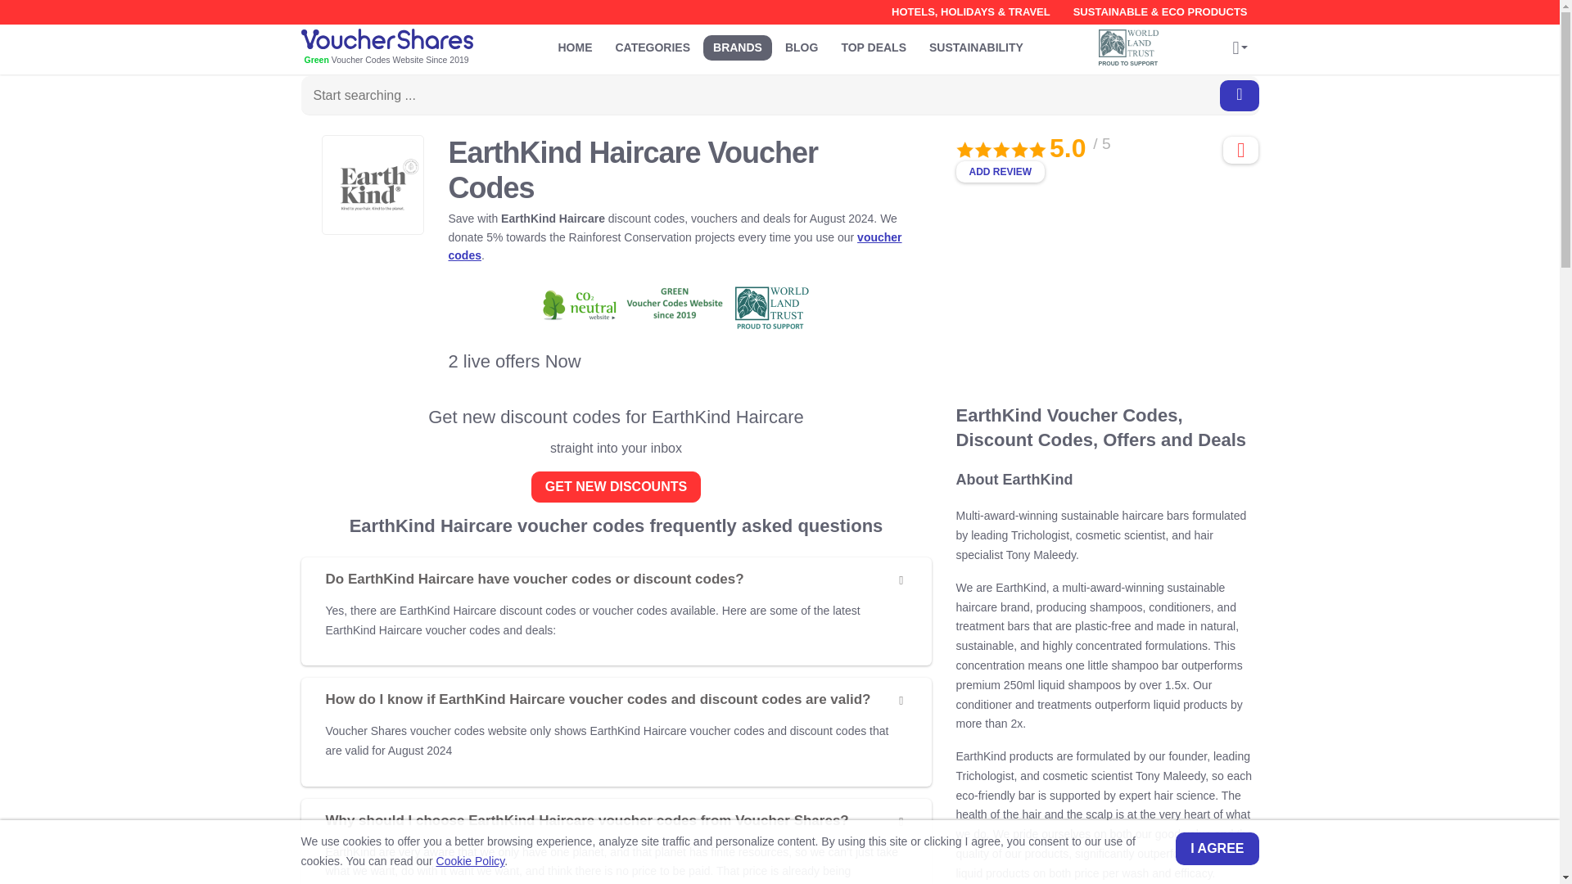  What do you see at coordinates (874, 47) in the screenshot?
I see `TOP DEALS` at bounding box center [874, 47].